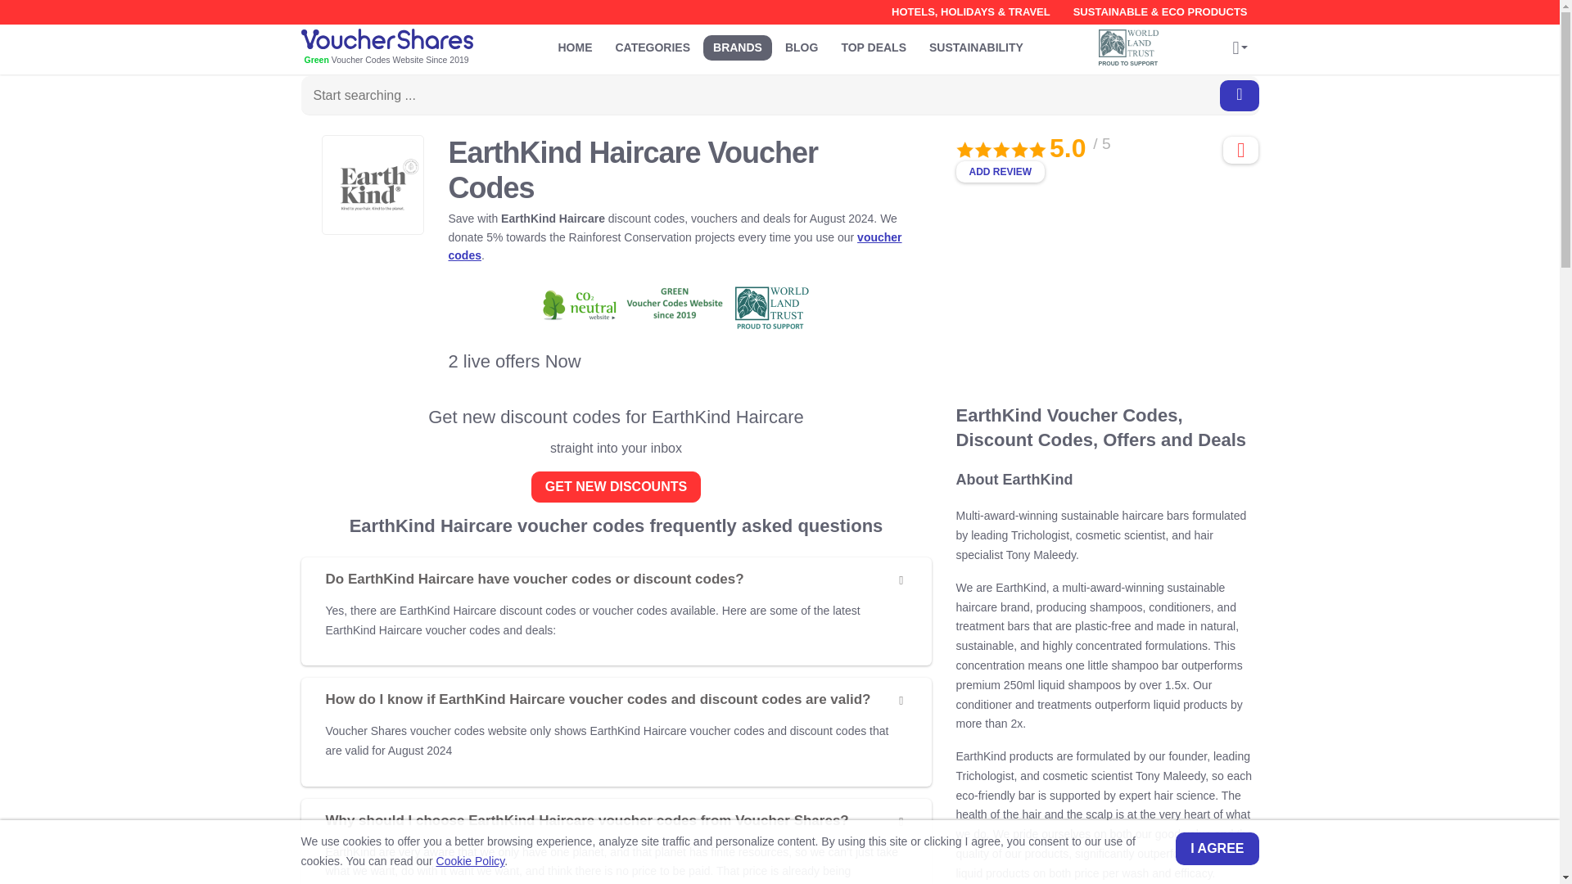  What do you see at coordinates (874, 47) in the screenshot?
I see `TOP DEALS` at bounding box center [874, 47].